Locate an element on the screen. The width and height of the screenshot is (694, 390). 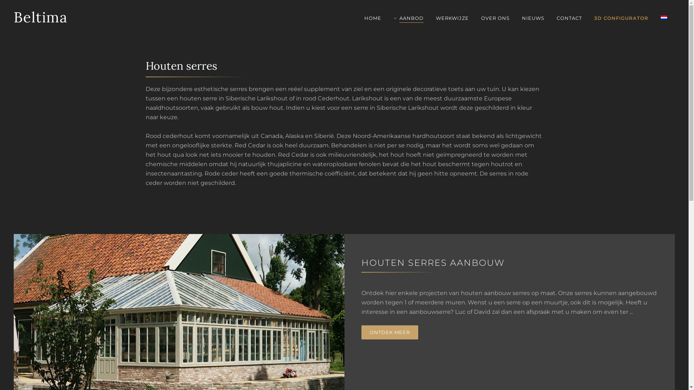
ONTDEK MEER is located at coordinates (390, 332).